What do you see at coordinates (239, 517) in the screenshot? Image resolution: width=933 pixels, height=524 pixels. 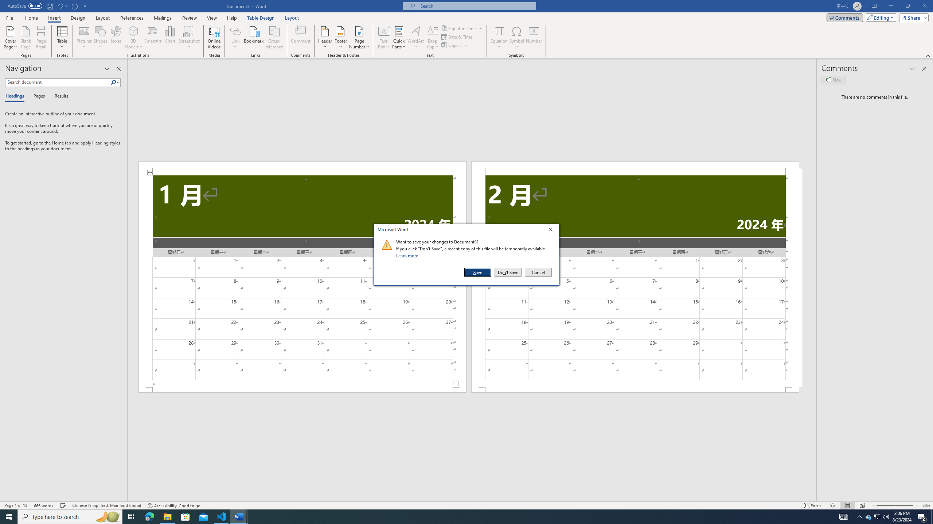 I see `Word - 2 running windows` at bounding box center [239, 517].